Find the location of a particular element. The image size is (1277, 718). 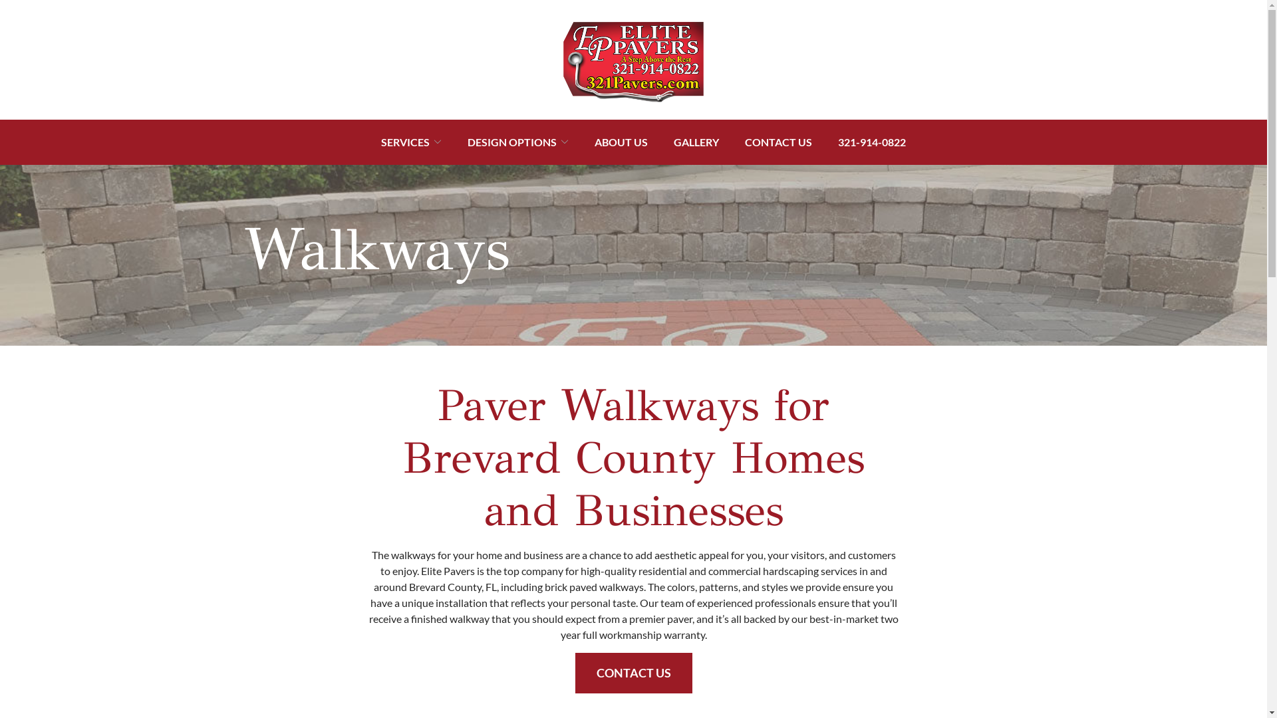

321-914-0822 is located at coordinates (872, 142).